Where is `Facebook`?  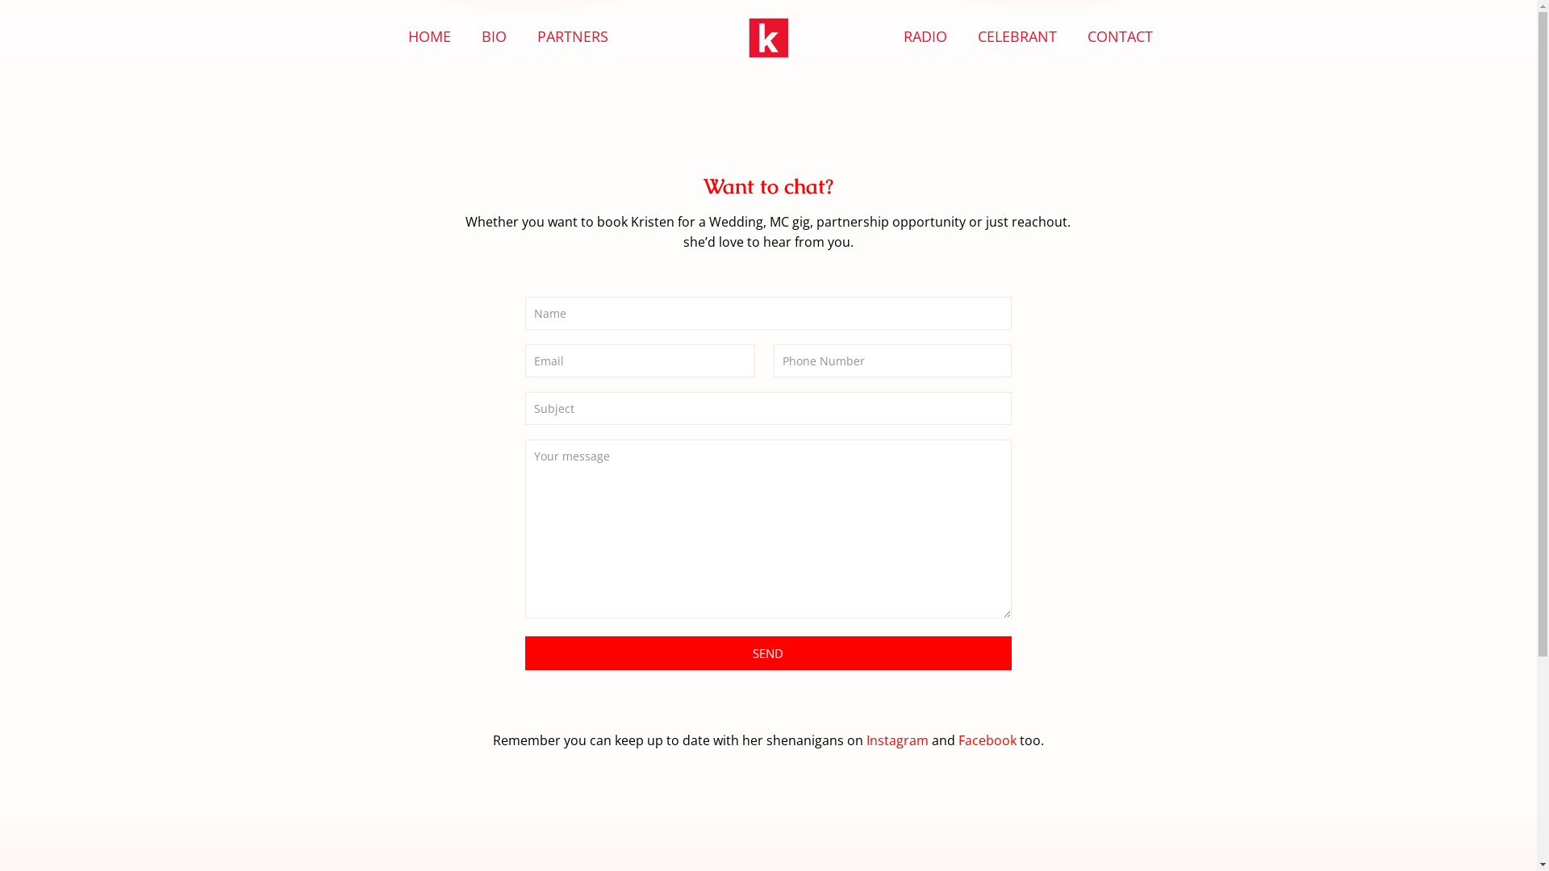 Facebook is located at coordinates (987, 740).